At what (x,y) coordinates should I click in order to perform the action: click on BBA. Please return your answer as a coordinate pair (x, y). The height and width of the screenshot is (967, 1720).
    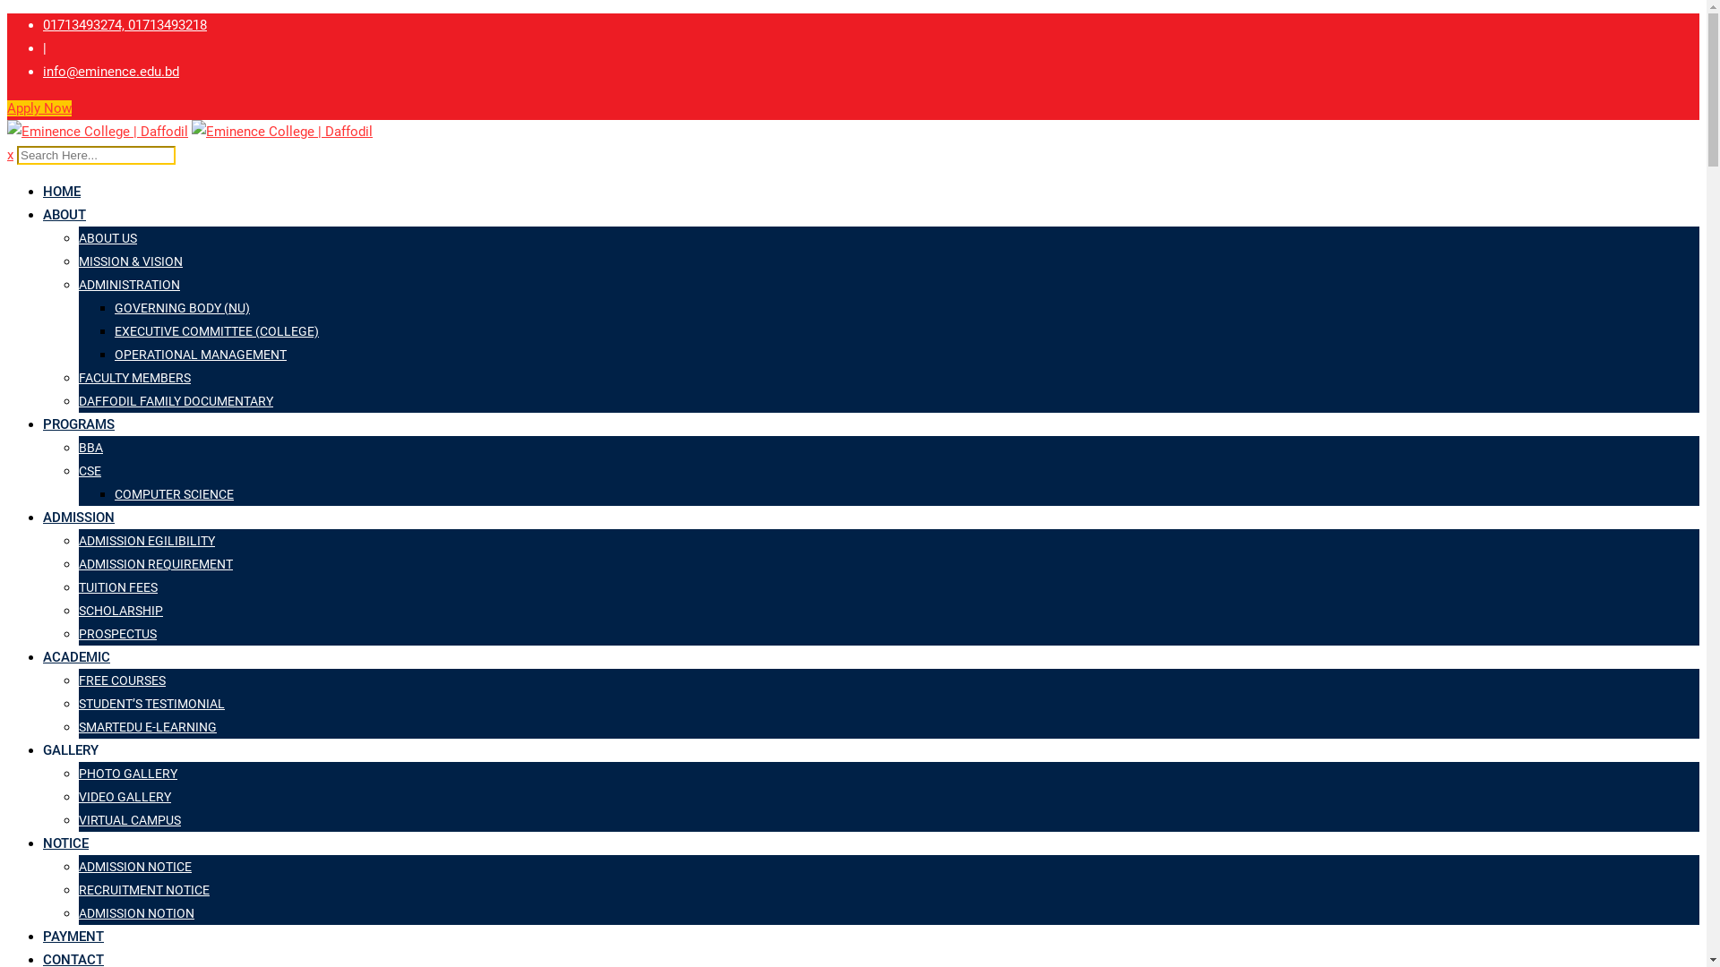
    Looking at the image, I should click on (91, 448).